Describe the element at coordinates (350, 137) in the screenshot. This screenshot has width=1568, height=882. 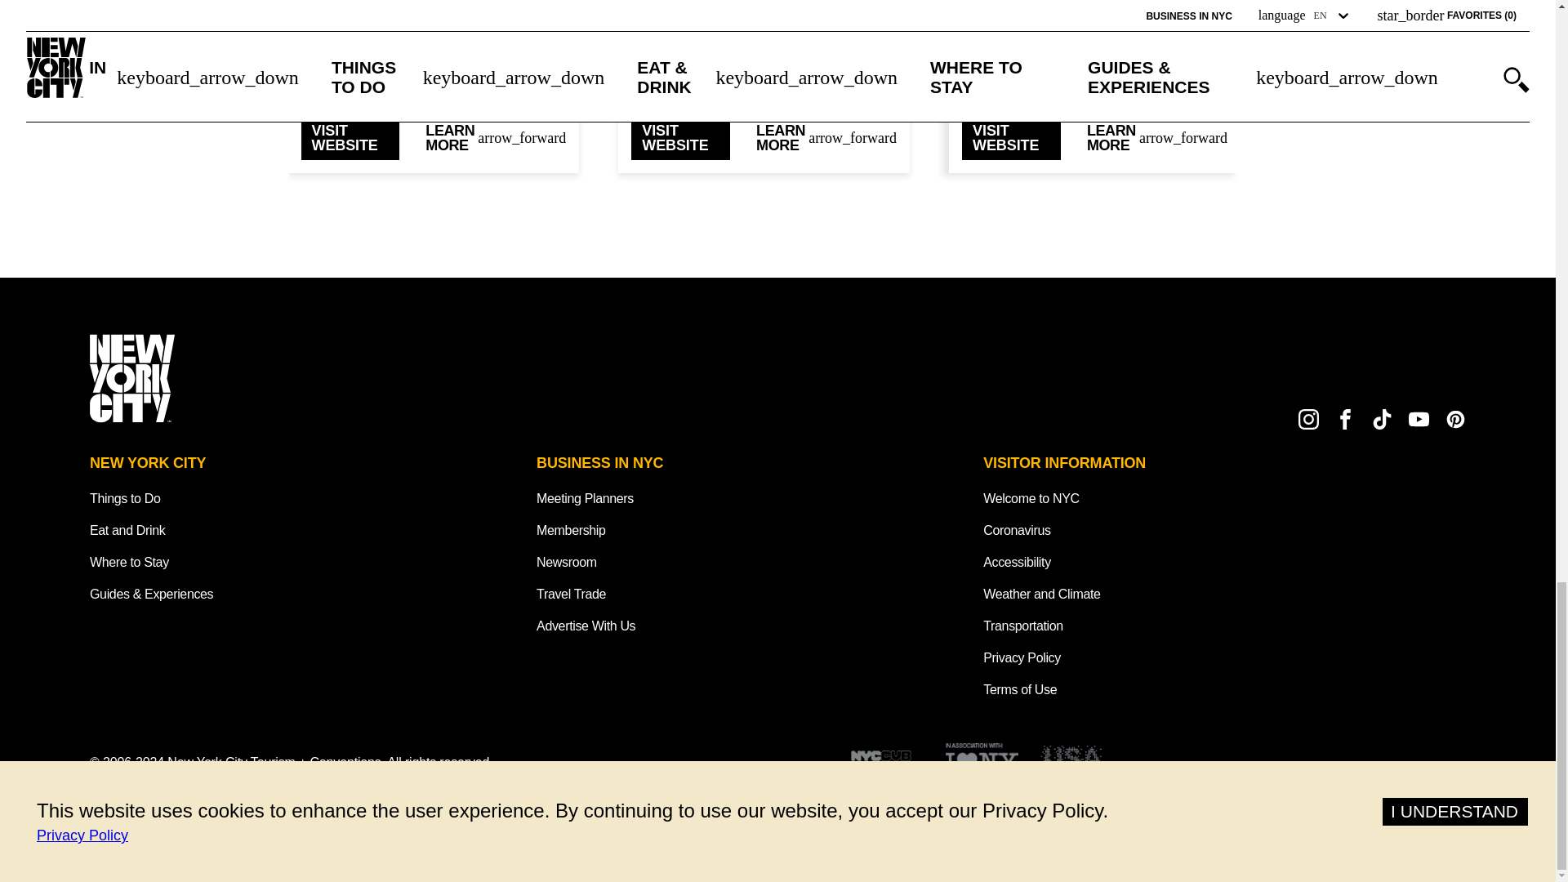
I see `VISIT WEBSITE` at that location.